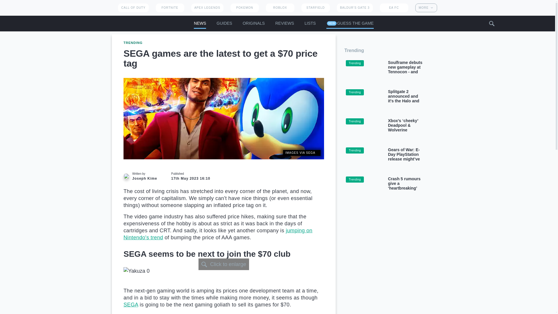 The height and width of the screenshot is (314, 558). Describe the element at coordinates (142, 176) in the screenshot. I see `authorlink` at that location.